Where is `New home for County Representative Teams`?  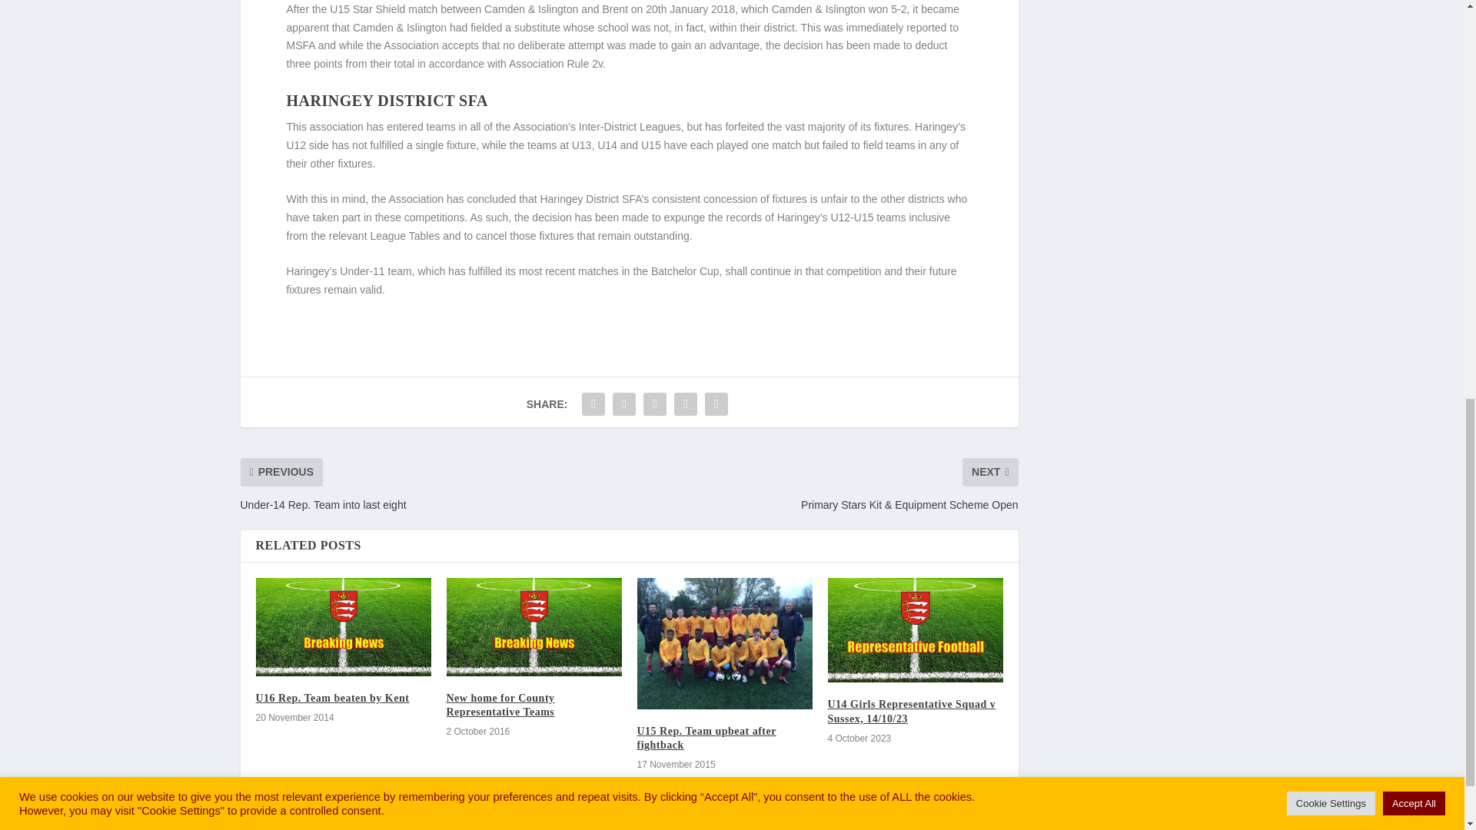
New home for County Representative Teams is located at coordinates (534, 627).